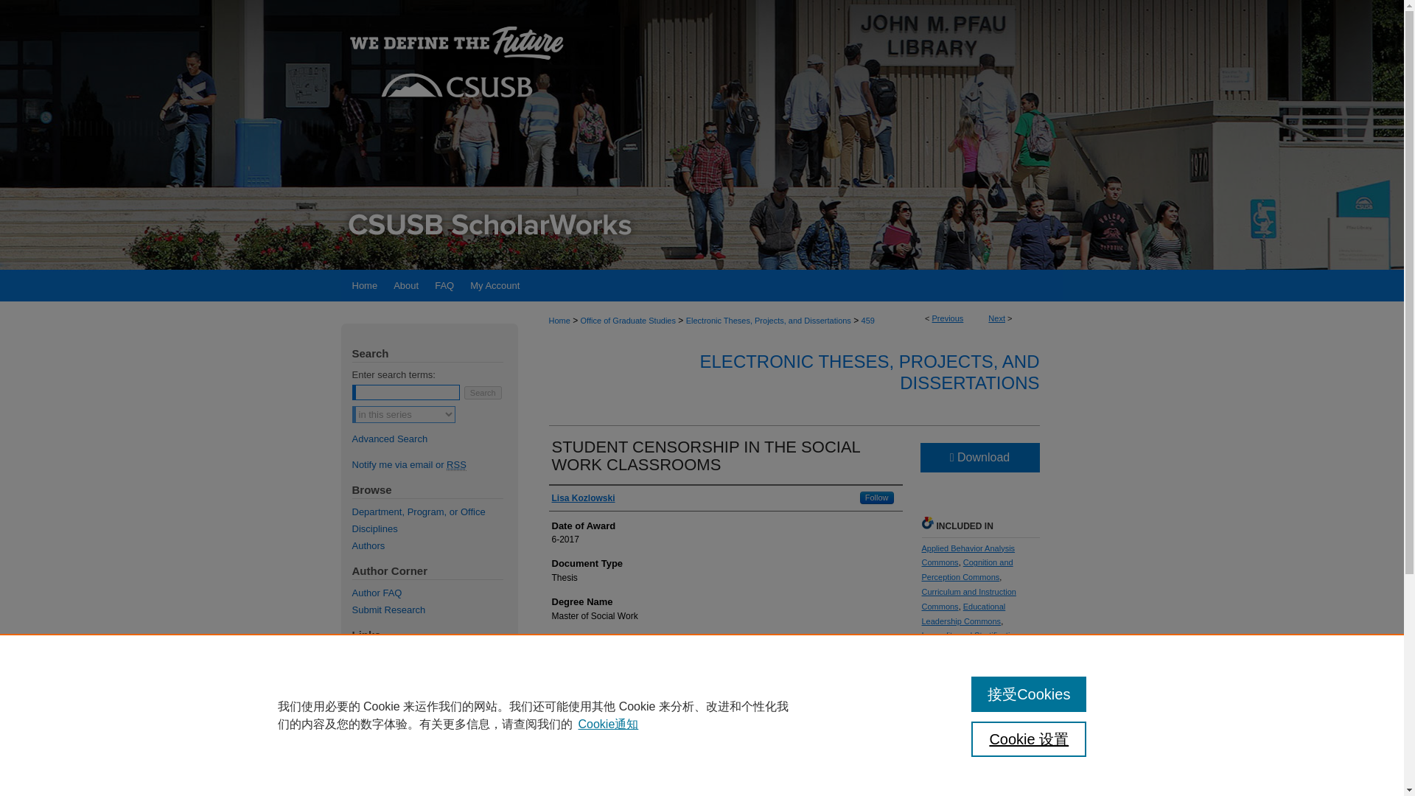  What do you see at coordinates (870, 372) in the screenshot?
I see `ELECTRONIC THESES, PROJECTS, AND DISSERTATIONS` at bounding box center [870, 372].